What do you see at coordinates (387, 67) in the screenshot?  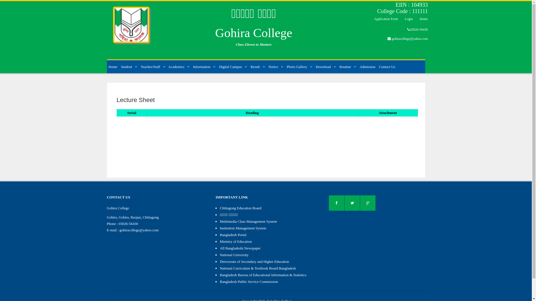 I see `Contact Us` at bounding box center [387, 67].